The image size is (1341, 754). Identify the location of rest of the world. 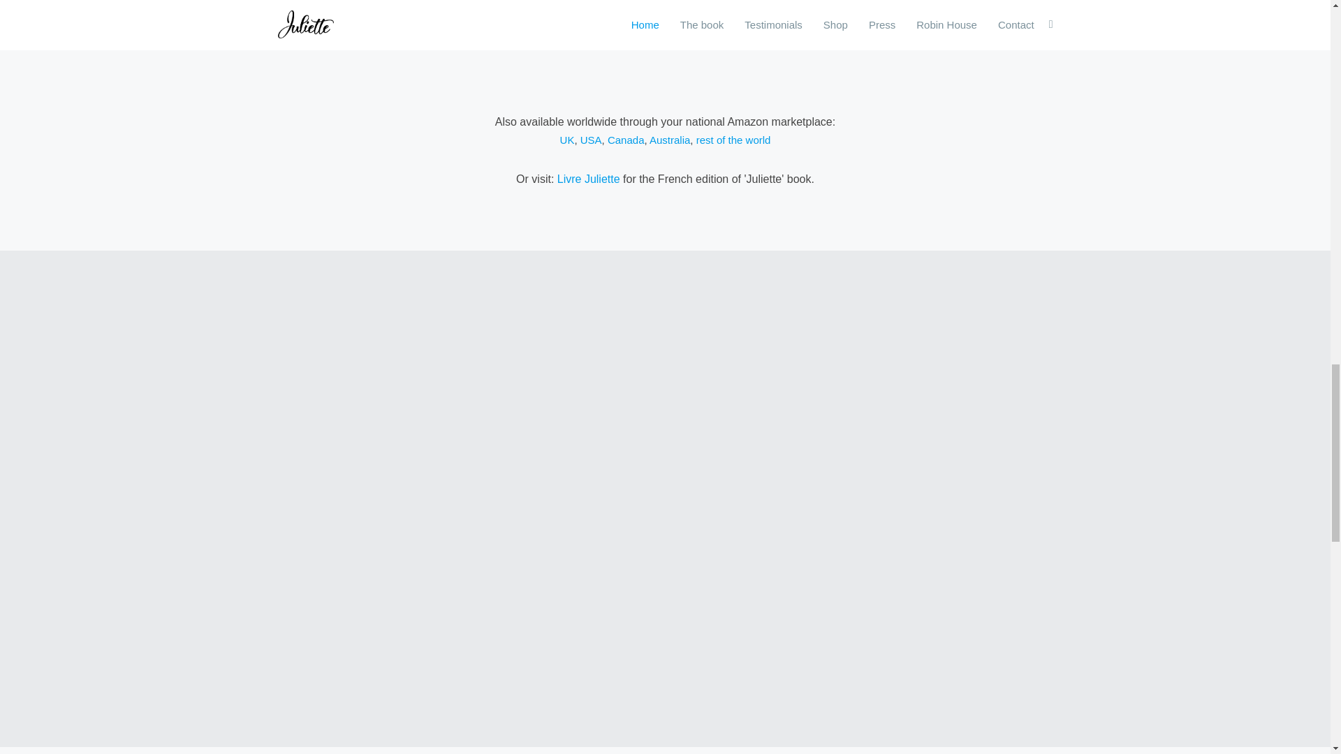
(733, 140).